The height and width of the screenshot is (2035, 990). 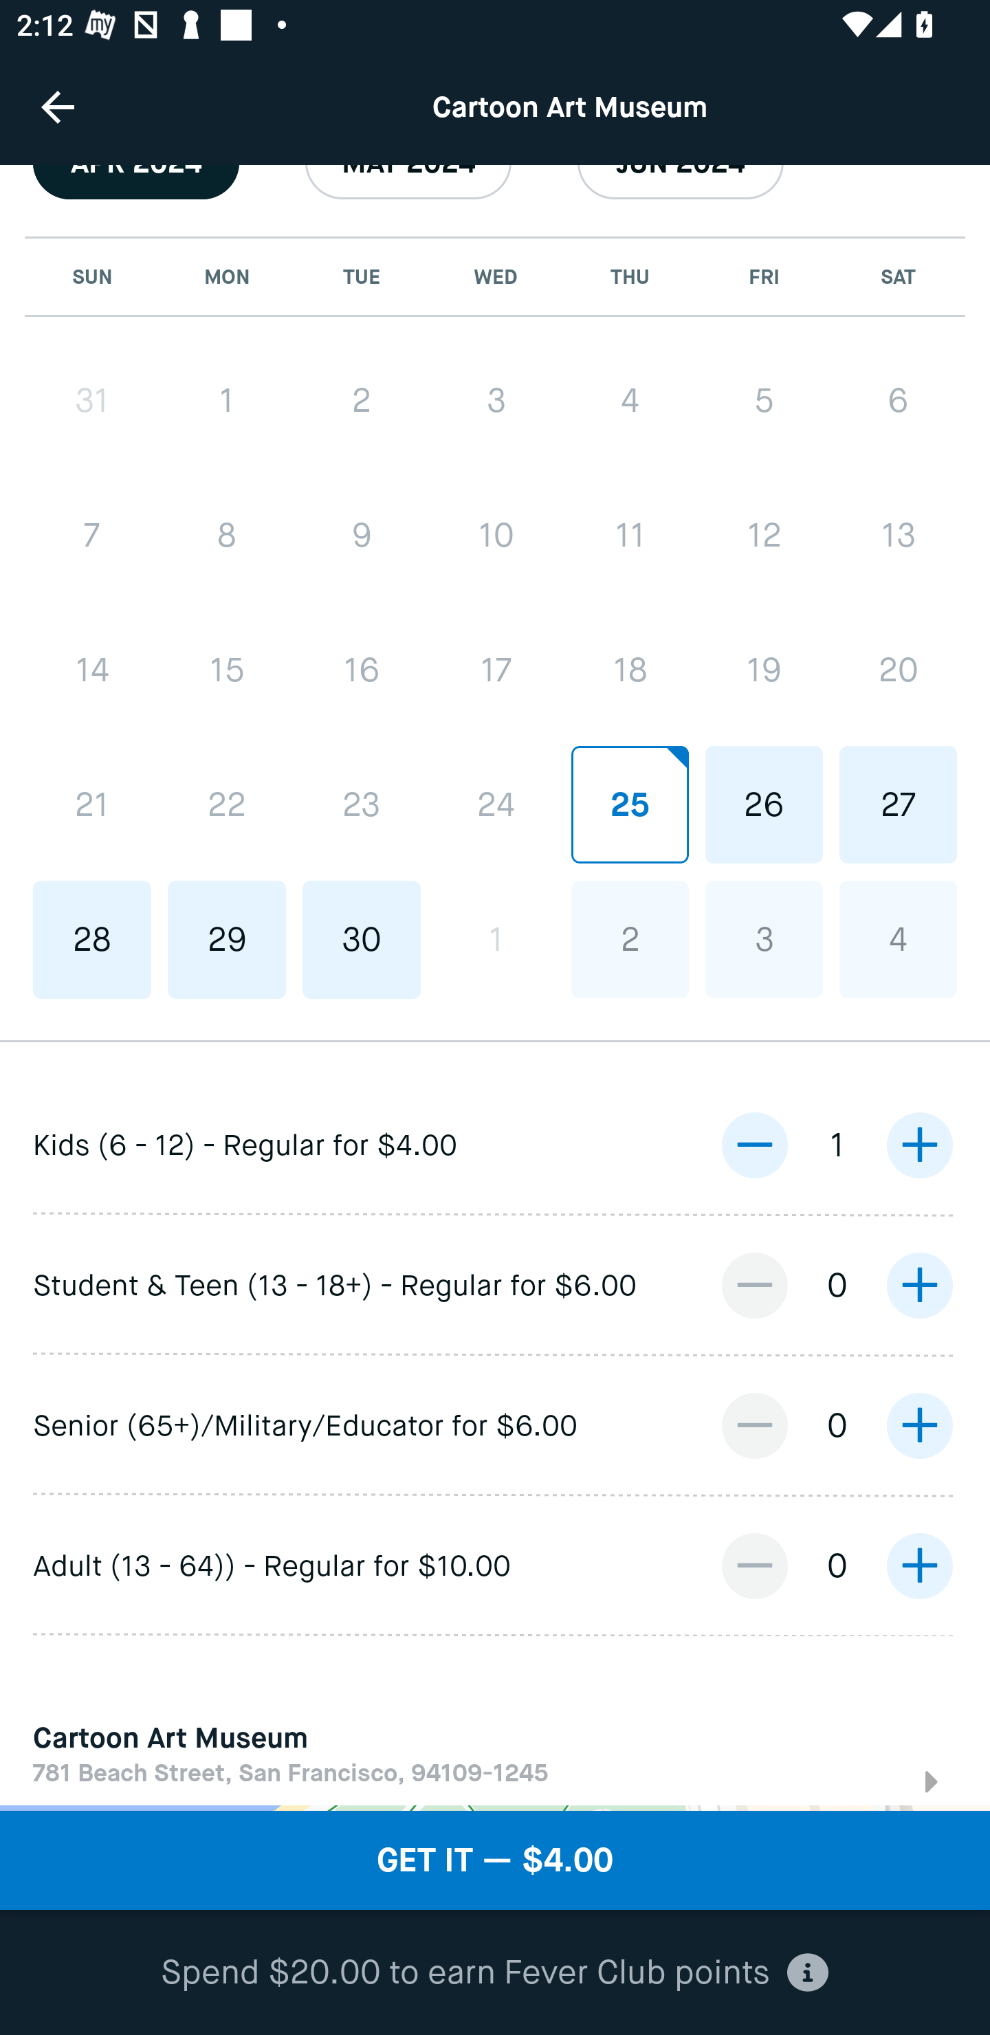 What do you see at coordinates (496, 670) in the screenshot?
I see `17` at bounding box center [496, 670].